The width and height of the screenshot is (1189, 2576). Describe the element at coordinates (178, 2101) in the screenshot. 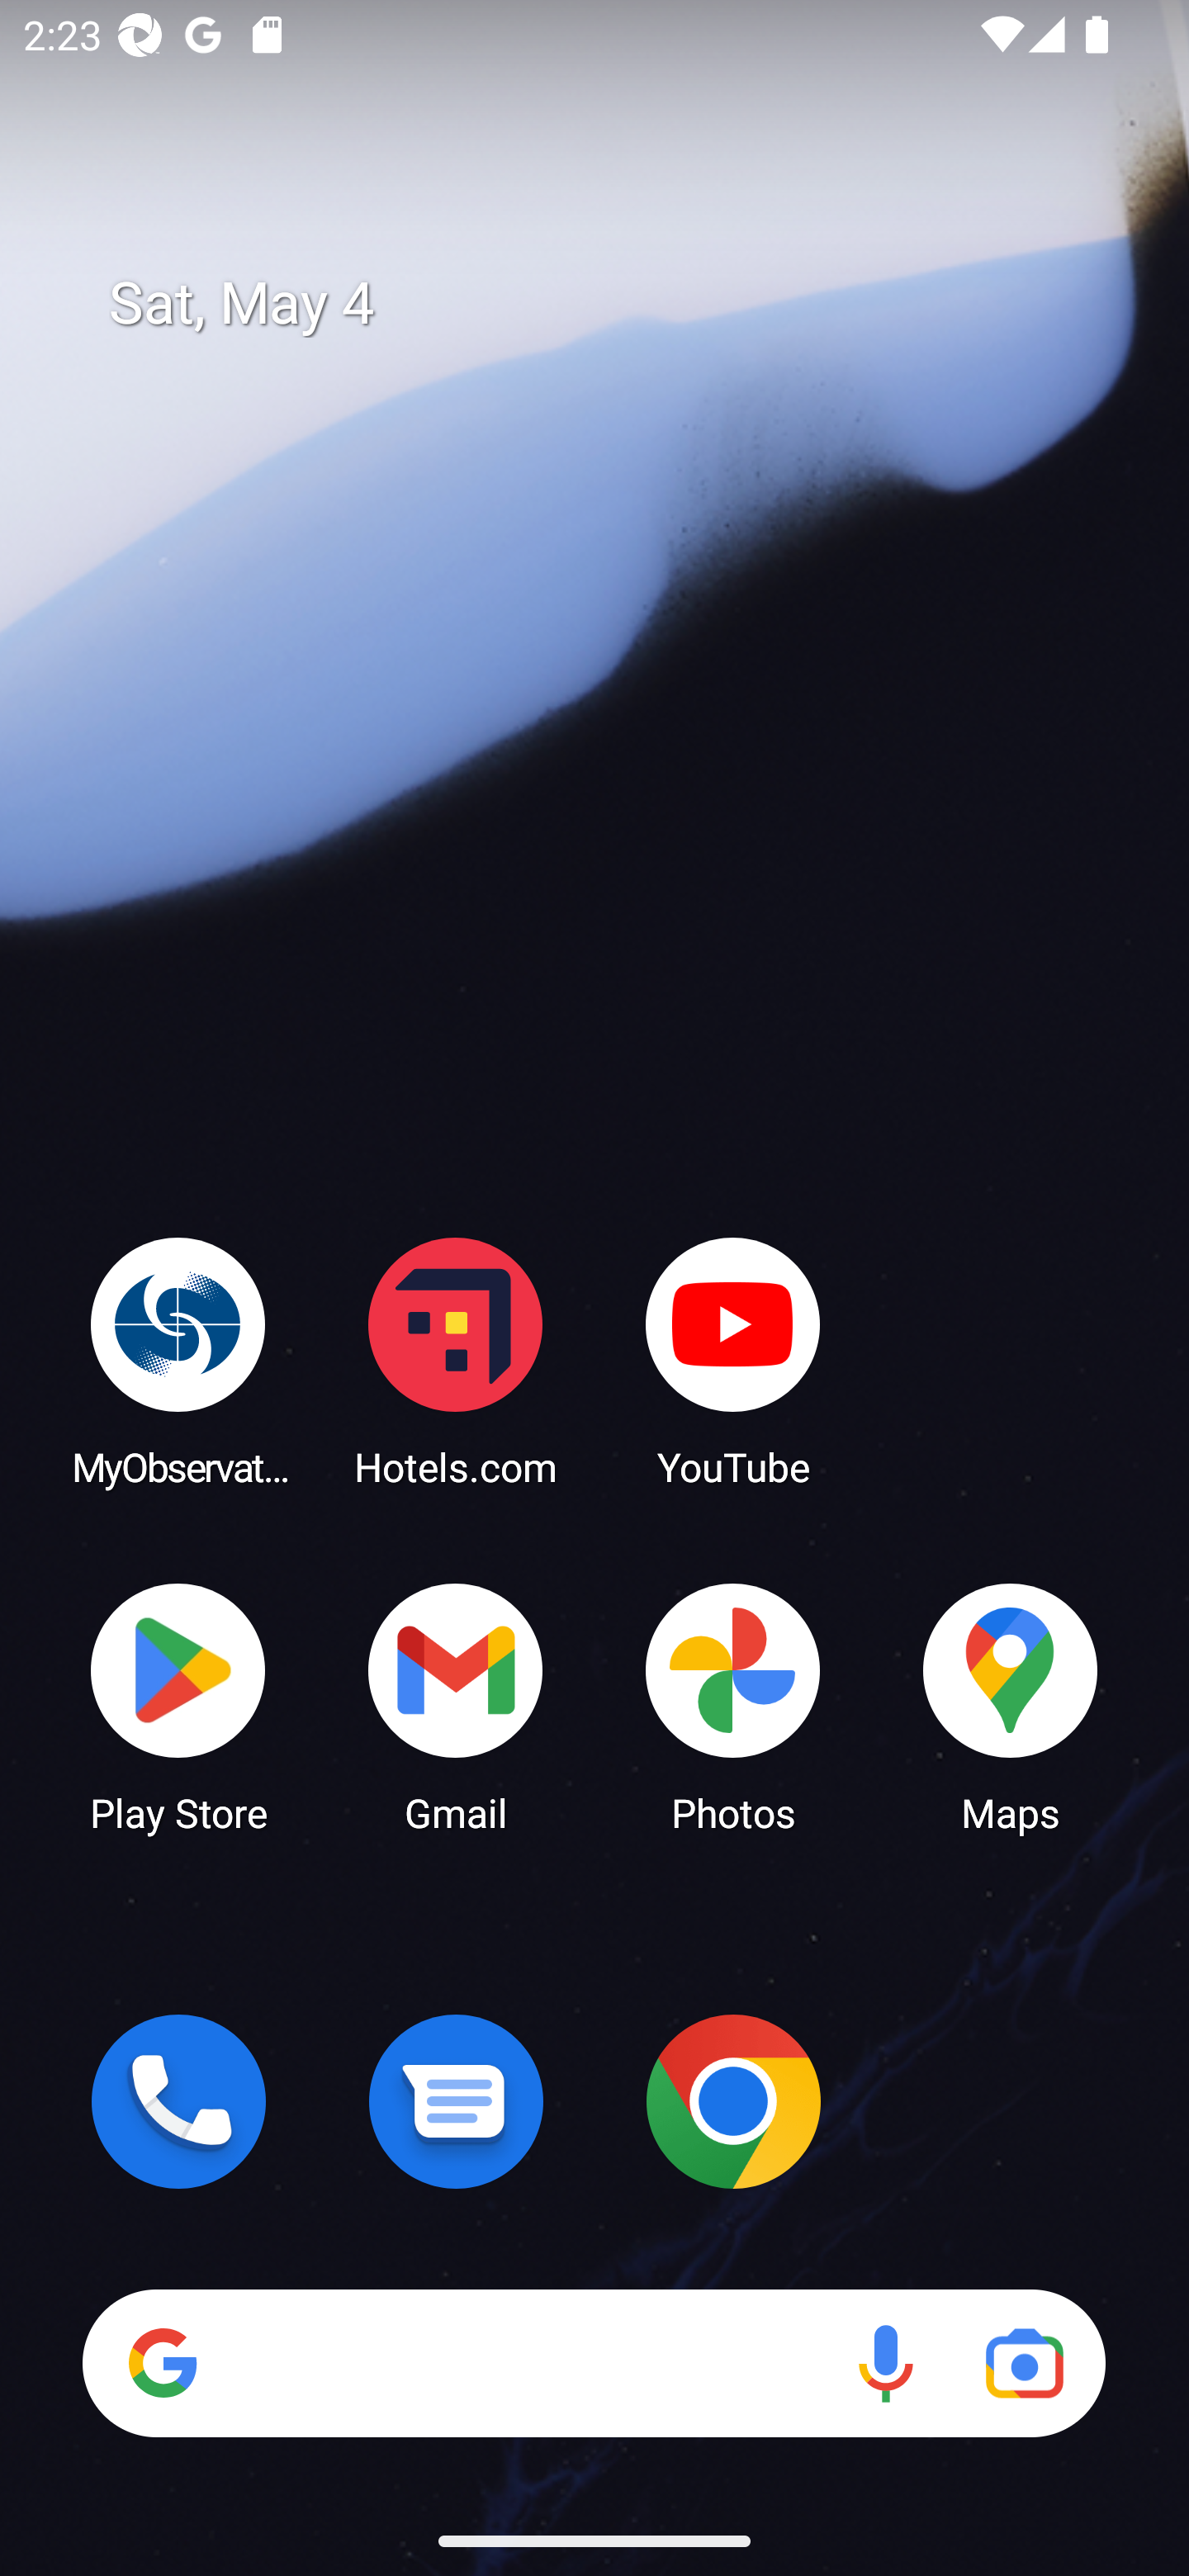

I see `Phone` at that location.